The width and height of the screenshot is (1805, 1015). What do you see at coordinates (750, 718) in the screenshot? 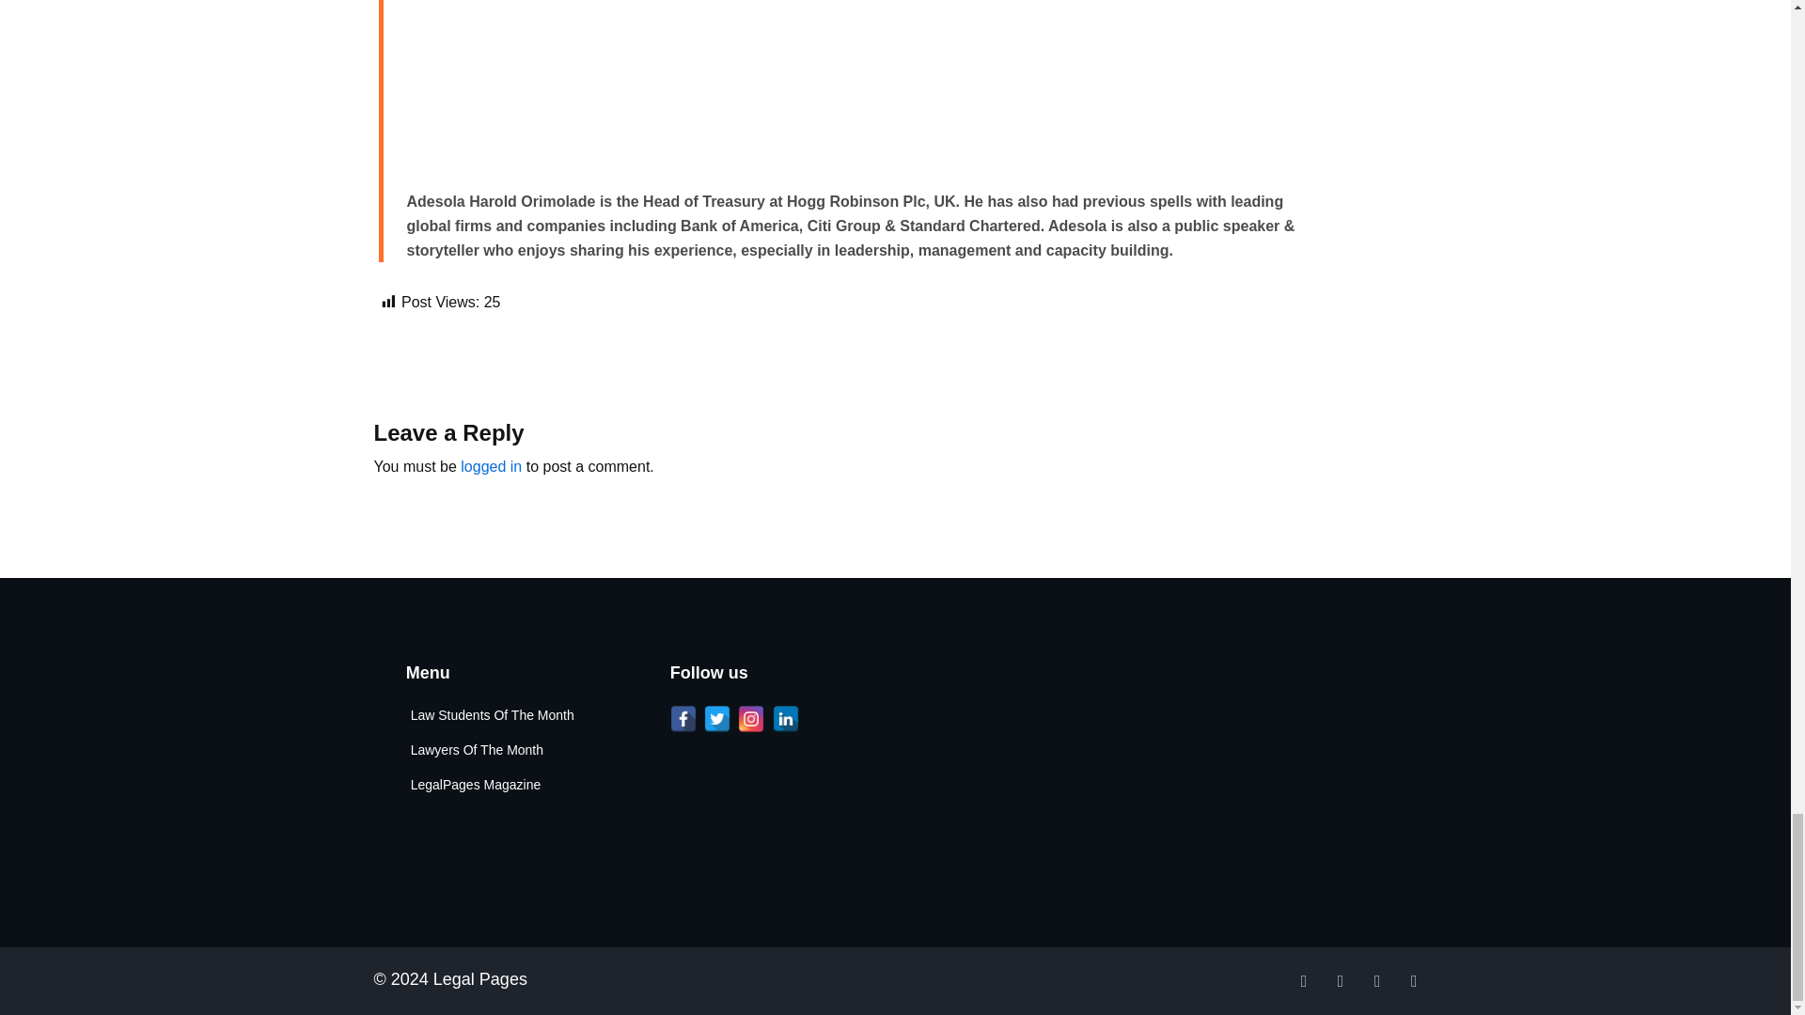
I see `Instagram` at bounding box center [750, 718].